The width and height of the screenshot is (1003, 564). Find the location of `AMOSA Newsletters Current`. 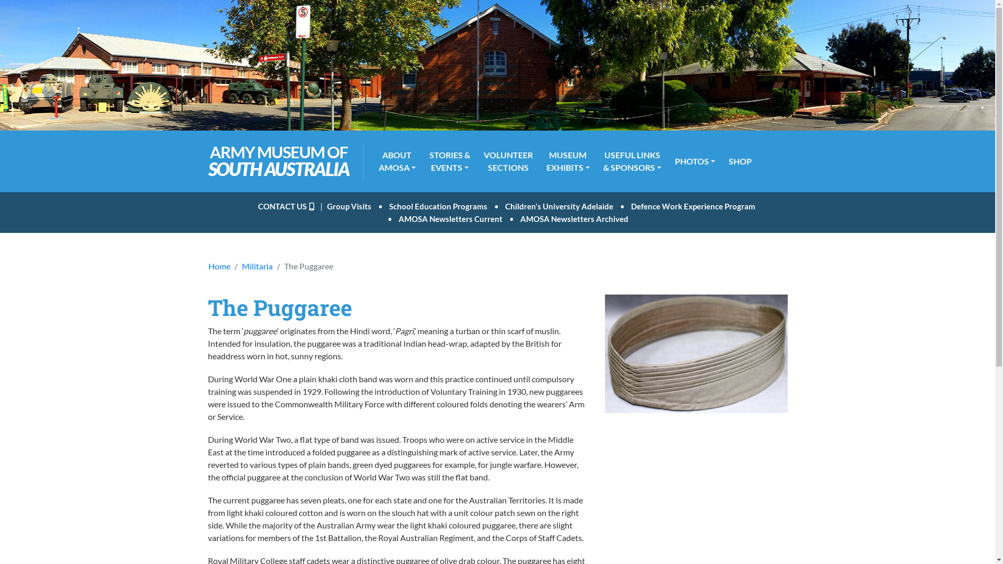

AMOSA Newsletters Current is located at coordinates (450, 219).